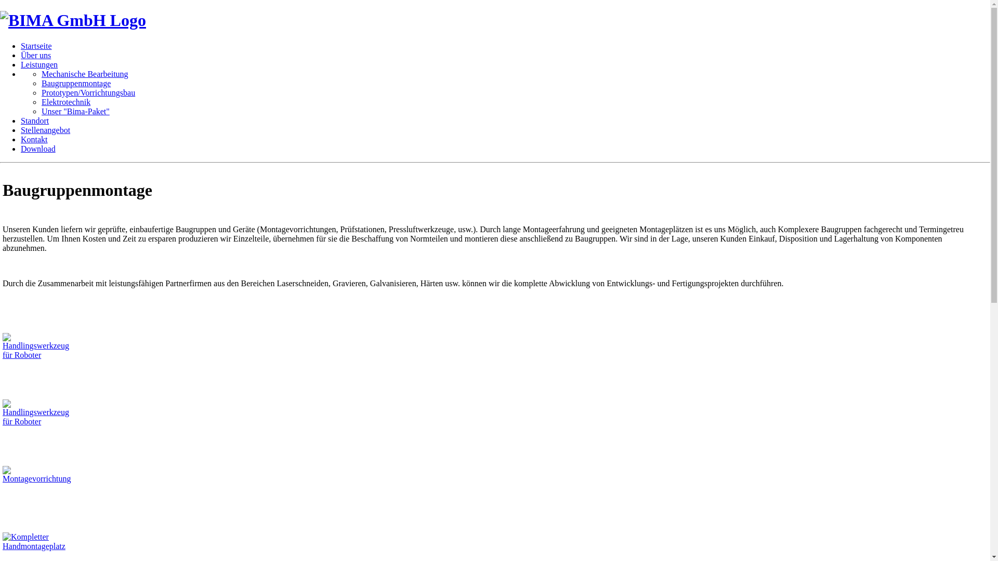 The height and width of the screenshot is (561, 998). I want to click on Kontakt, so click(34, 139).